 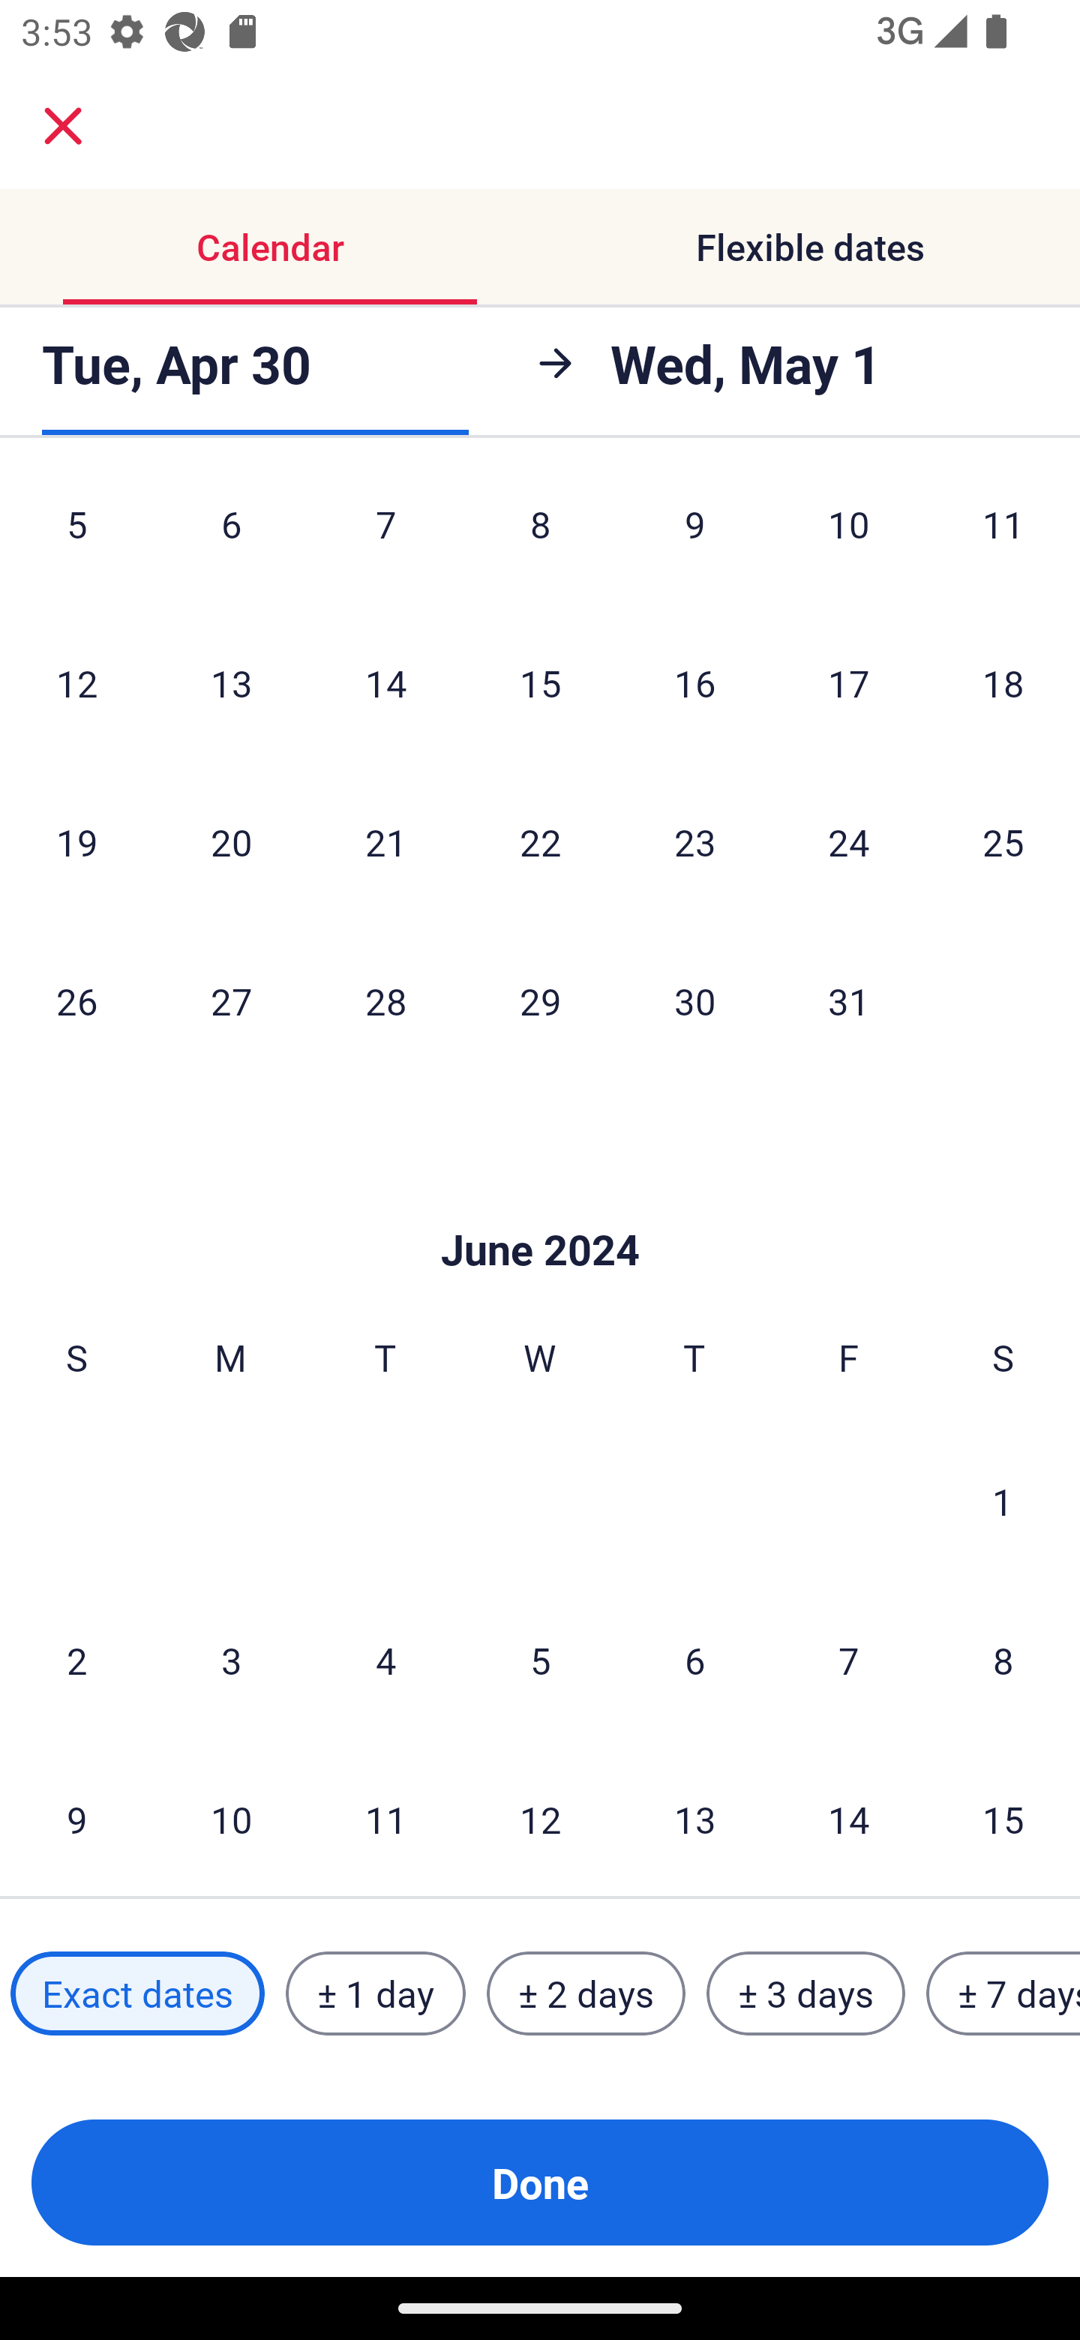 What do you see at coordinates (1003, 683) in the screenshot?
I see `18 Saturday, May 18, 2024` at bounding box center [1003, 683].